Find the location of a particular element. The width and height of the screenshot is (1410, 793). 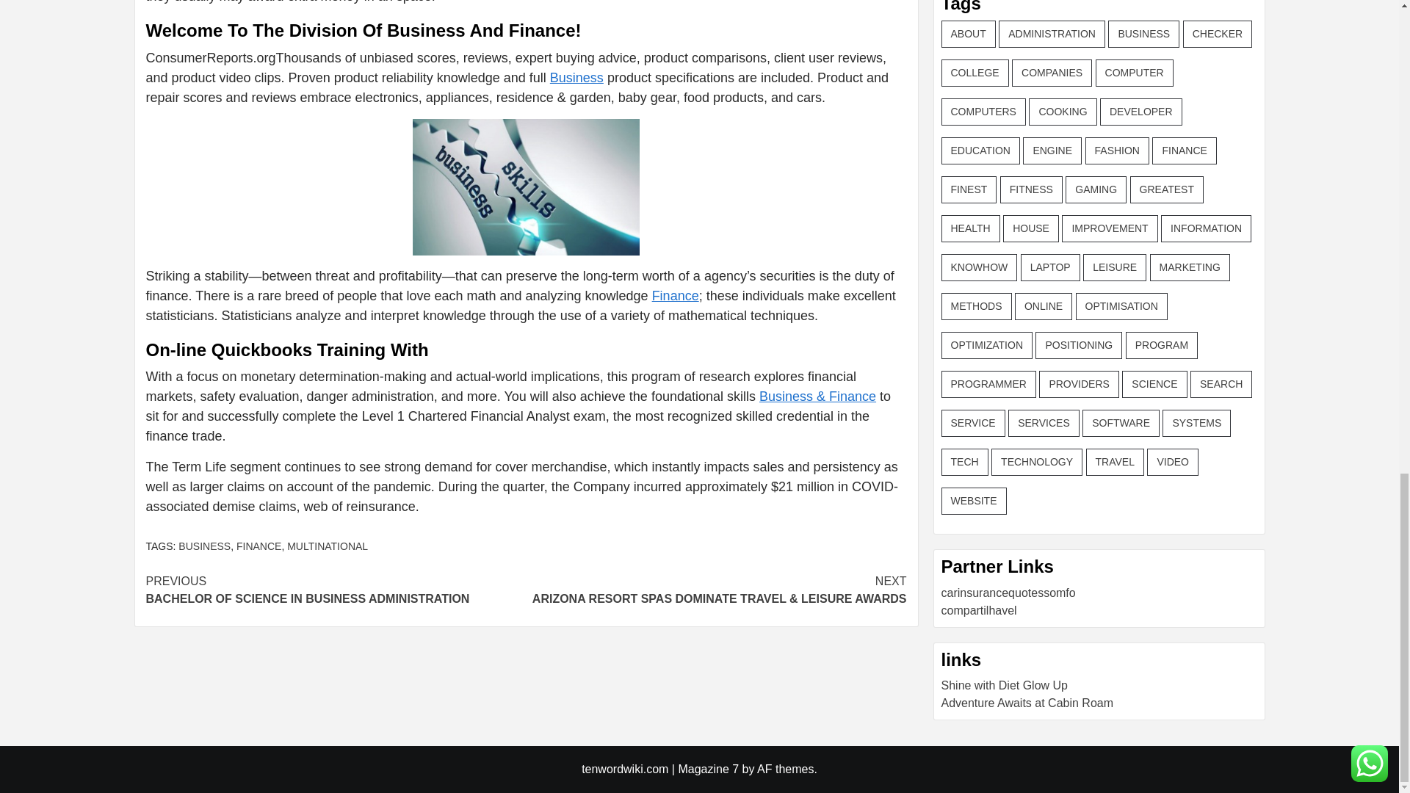

BUSINESS is located at coordinates (204, 546).